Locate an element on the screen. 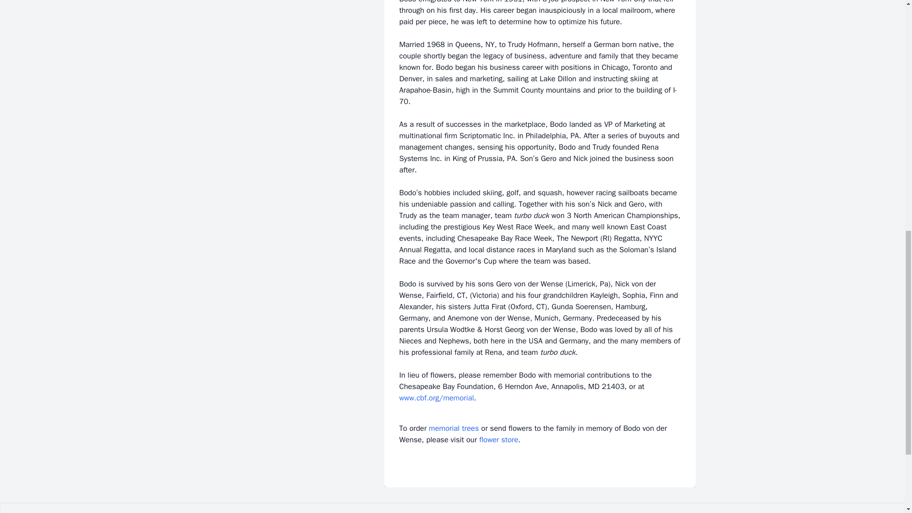 The width and height of the screenshot is (912, 513). memorial trees is located at coordinates (454, 428).